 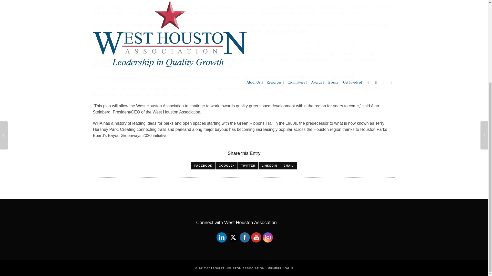 I want to click on Tweet this Entry on Twitter, so click(x=248, y=166).